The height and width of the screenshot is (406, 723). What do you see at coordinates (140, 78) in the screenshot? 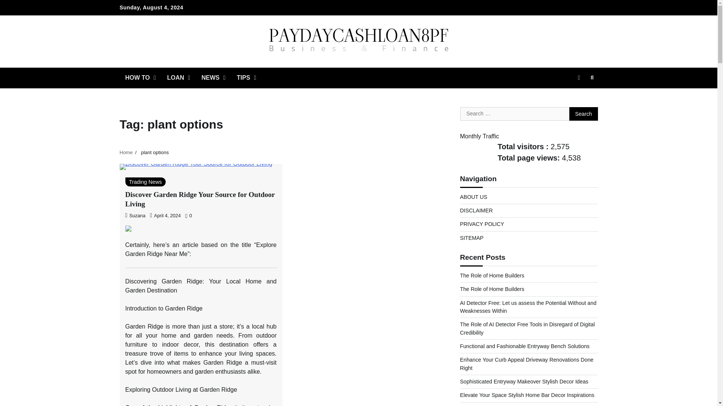
I see `HOW TO` at bounding box center [140, 78].